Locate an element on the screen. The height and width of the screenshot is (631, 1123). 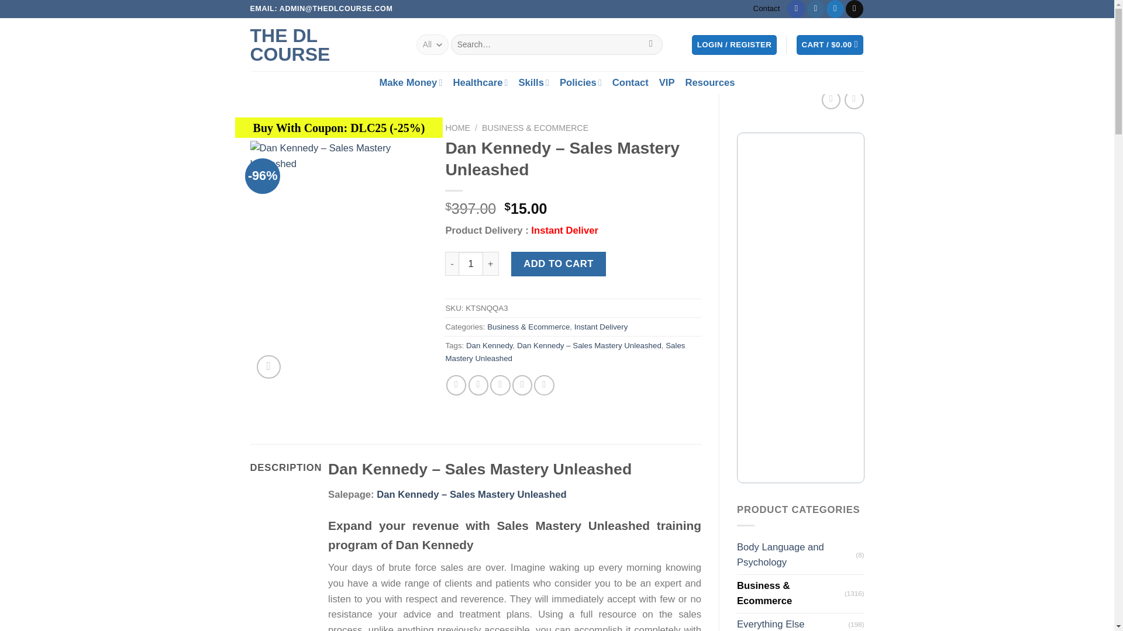
The DL Course - Download All Courses You Need is located at coordinates (324, 45).